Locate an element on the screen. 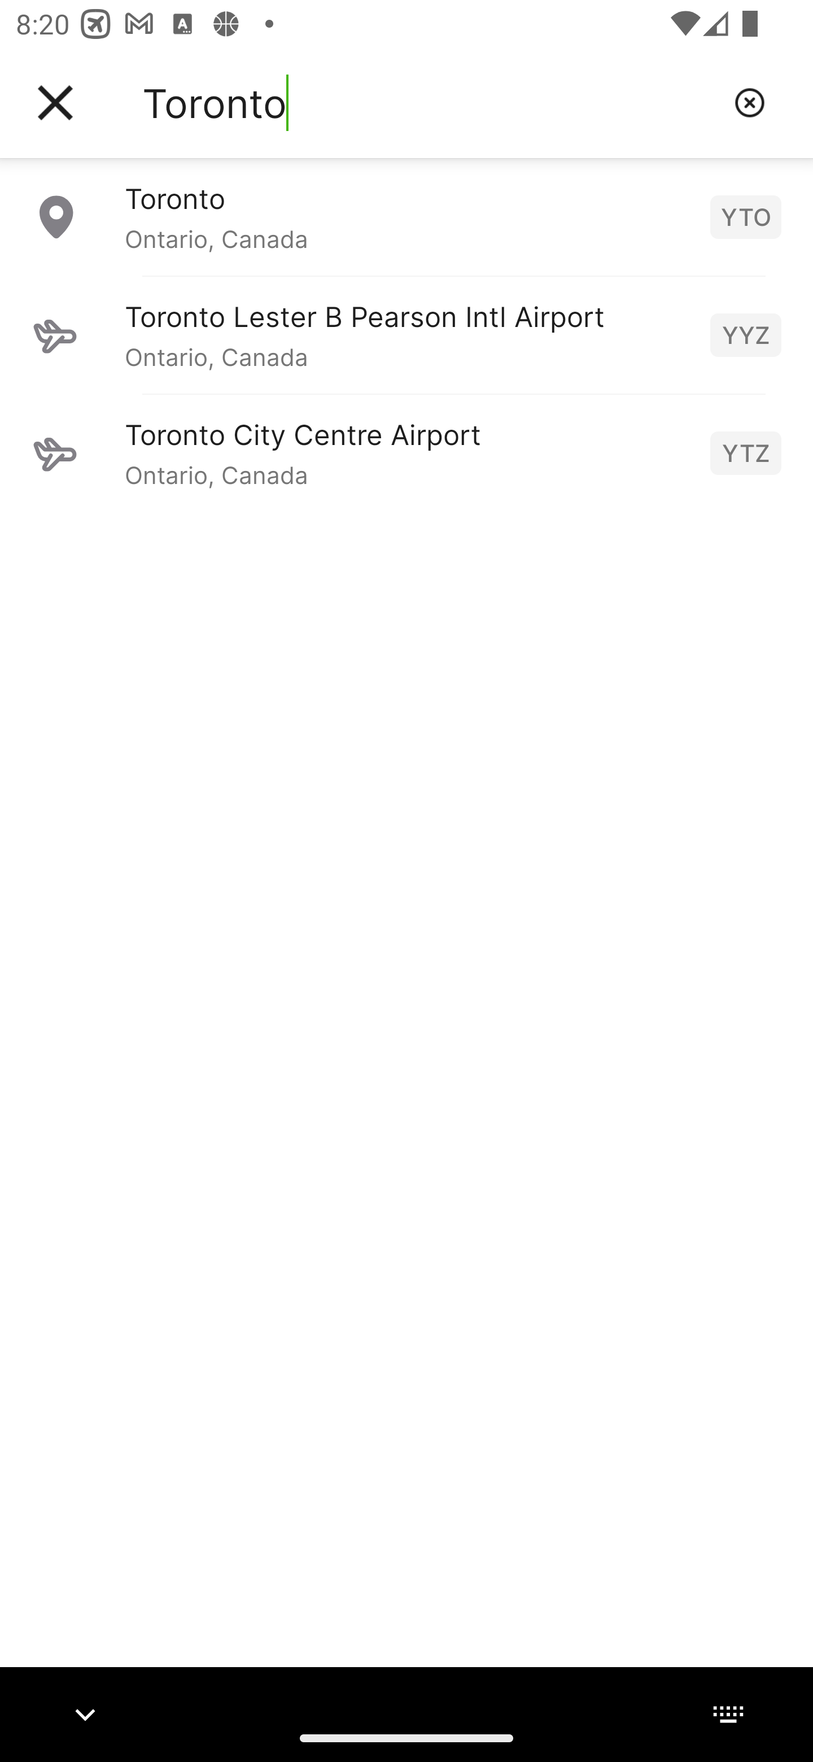 The image size is (813, 1762). Toronto City Centre Airport Ontario, Canada YTZ is located at coordinates (406, 452).